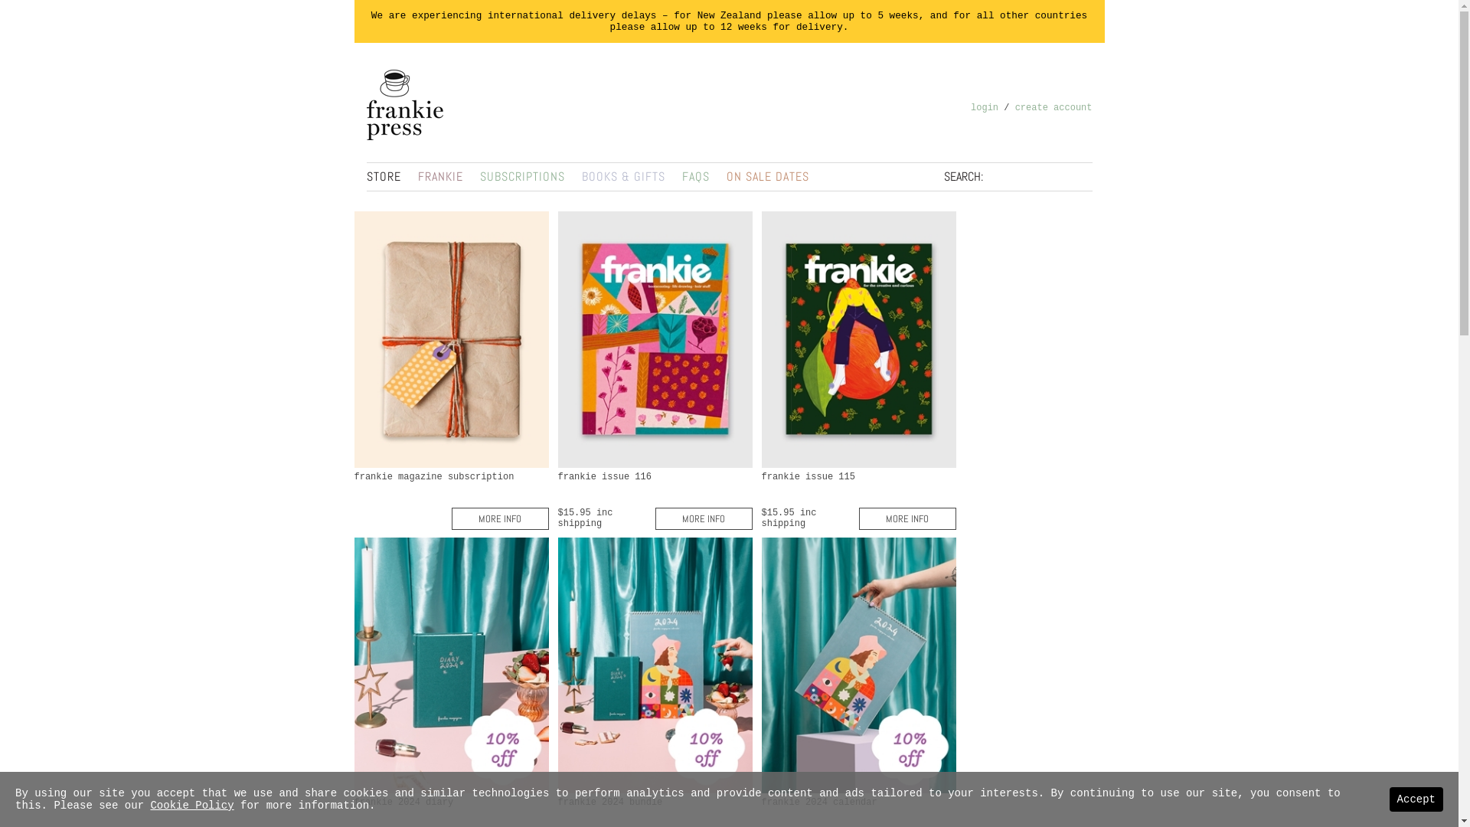  What do you see at coordinates (1053, 108) in the screenshot?
I see `create account` at bounding box center [1053, 108].